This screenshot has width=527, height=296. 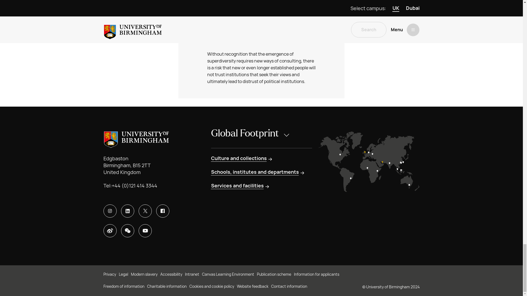 I want to click on Privacy, so click(x=110, y=275).